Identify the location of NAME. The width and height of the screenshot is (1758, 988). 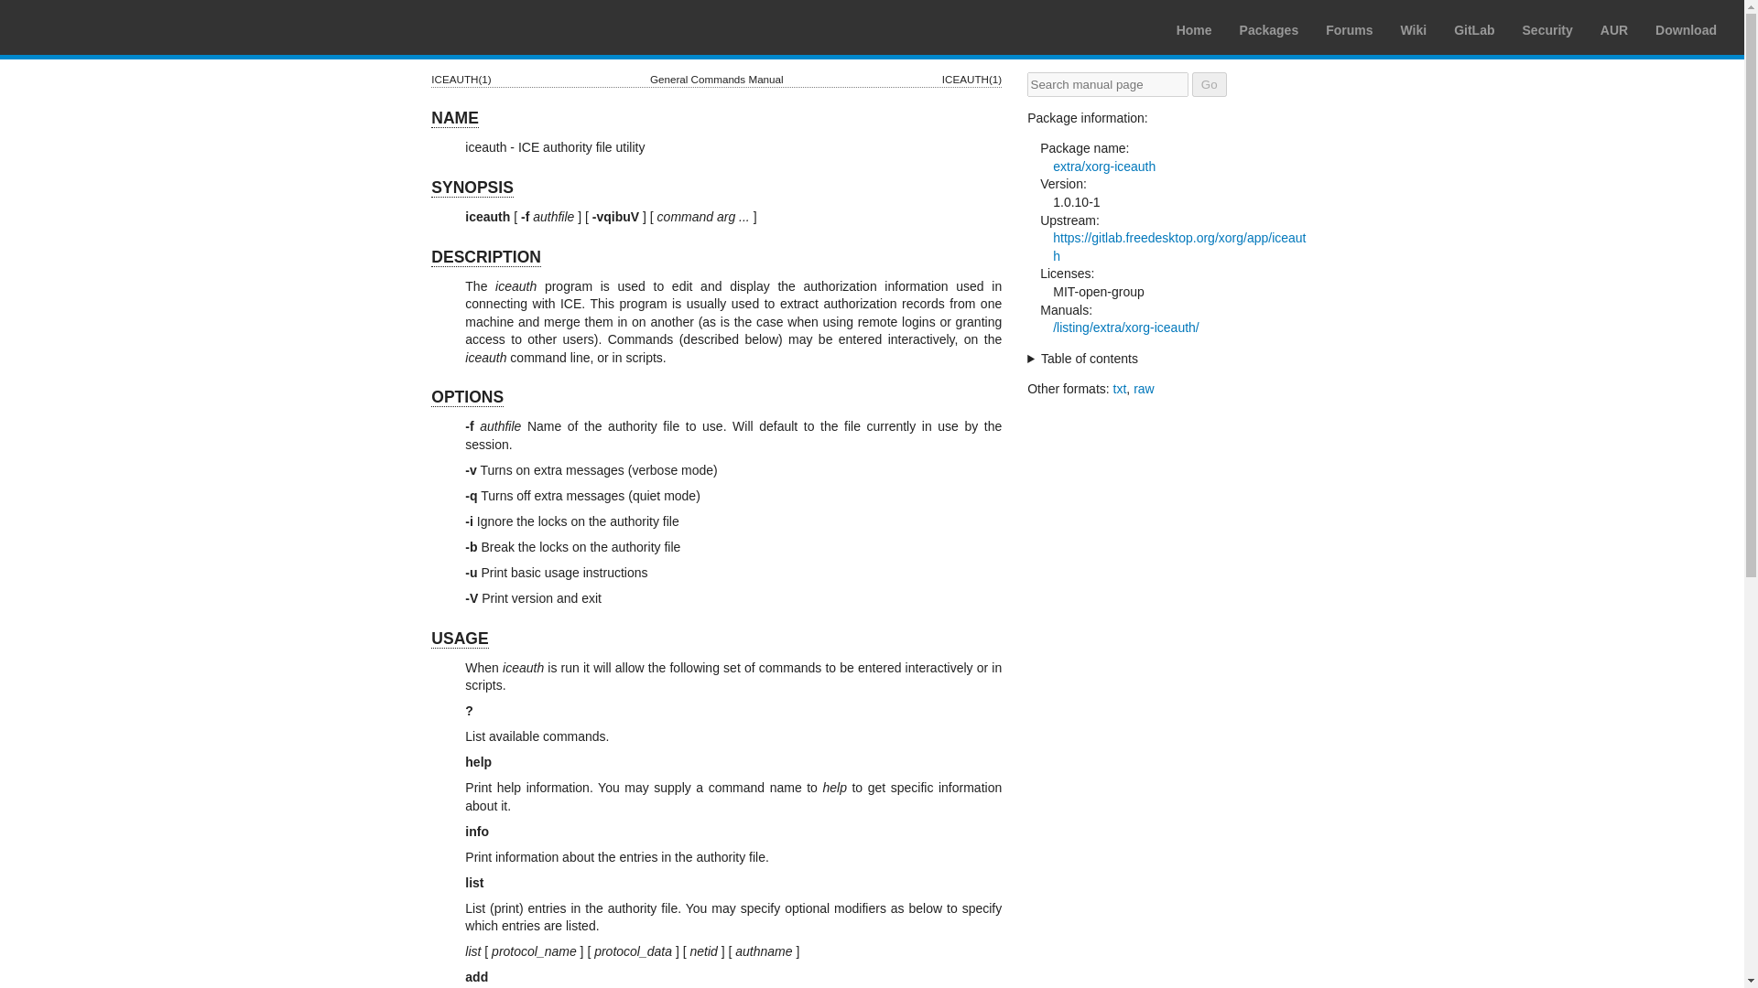
(454, 118).